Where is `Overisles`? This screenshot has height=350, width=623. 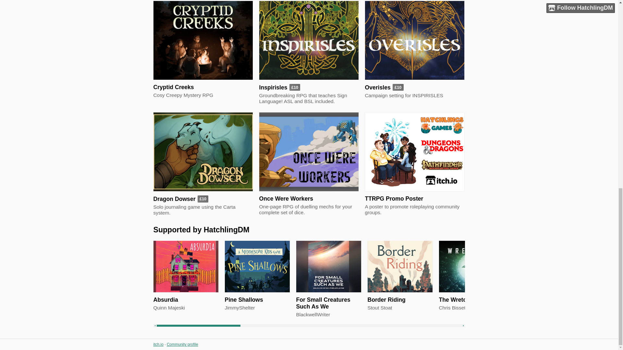
Overisles is located at coordinates (377, 87).